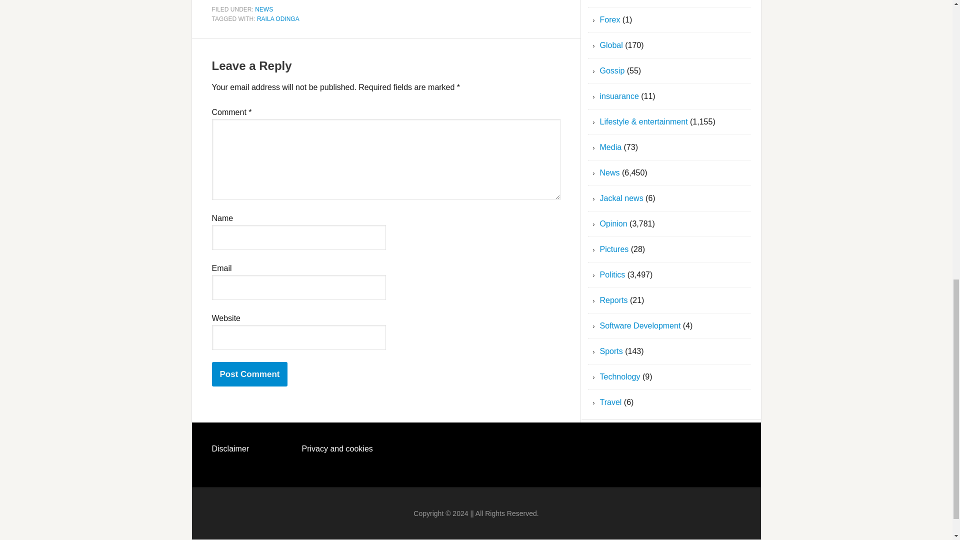 This screenshot has width=960, height=540. I want to click on Post Comment, so click(250, 374).